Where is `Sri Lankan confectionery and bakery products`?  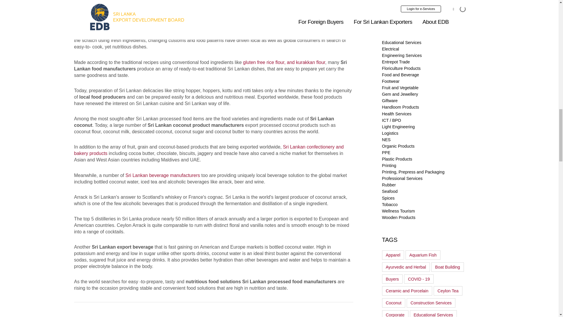
Sri Lankan confectionery and bakery products is located at coordinates (208, 150).